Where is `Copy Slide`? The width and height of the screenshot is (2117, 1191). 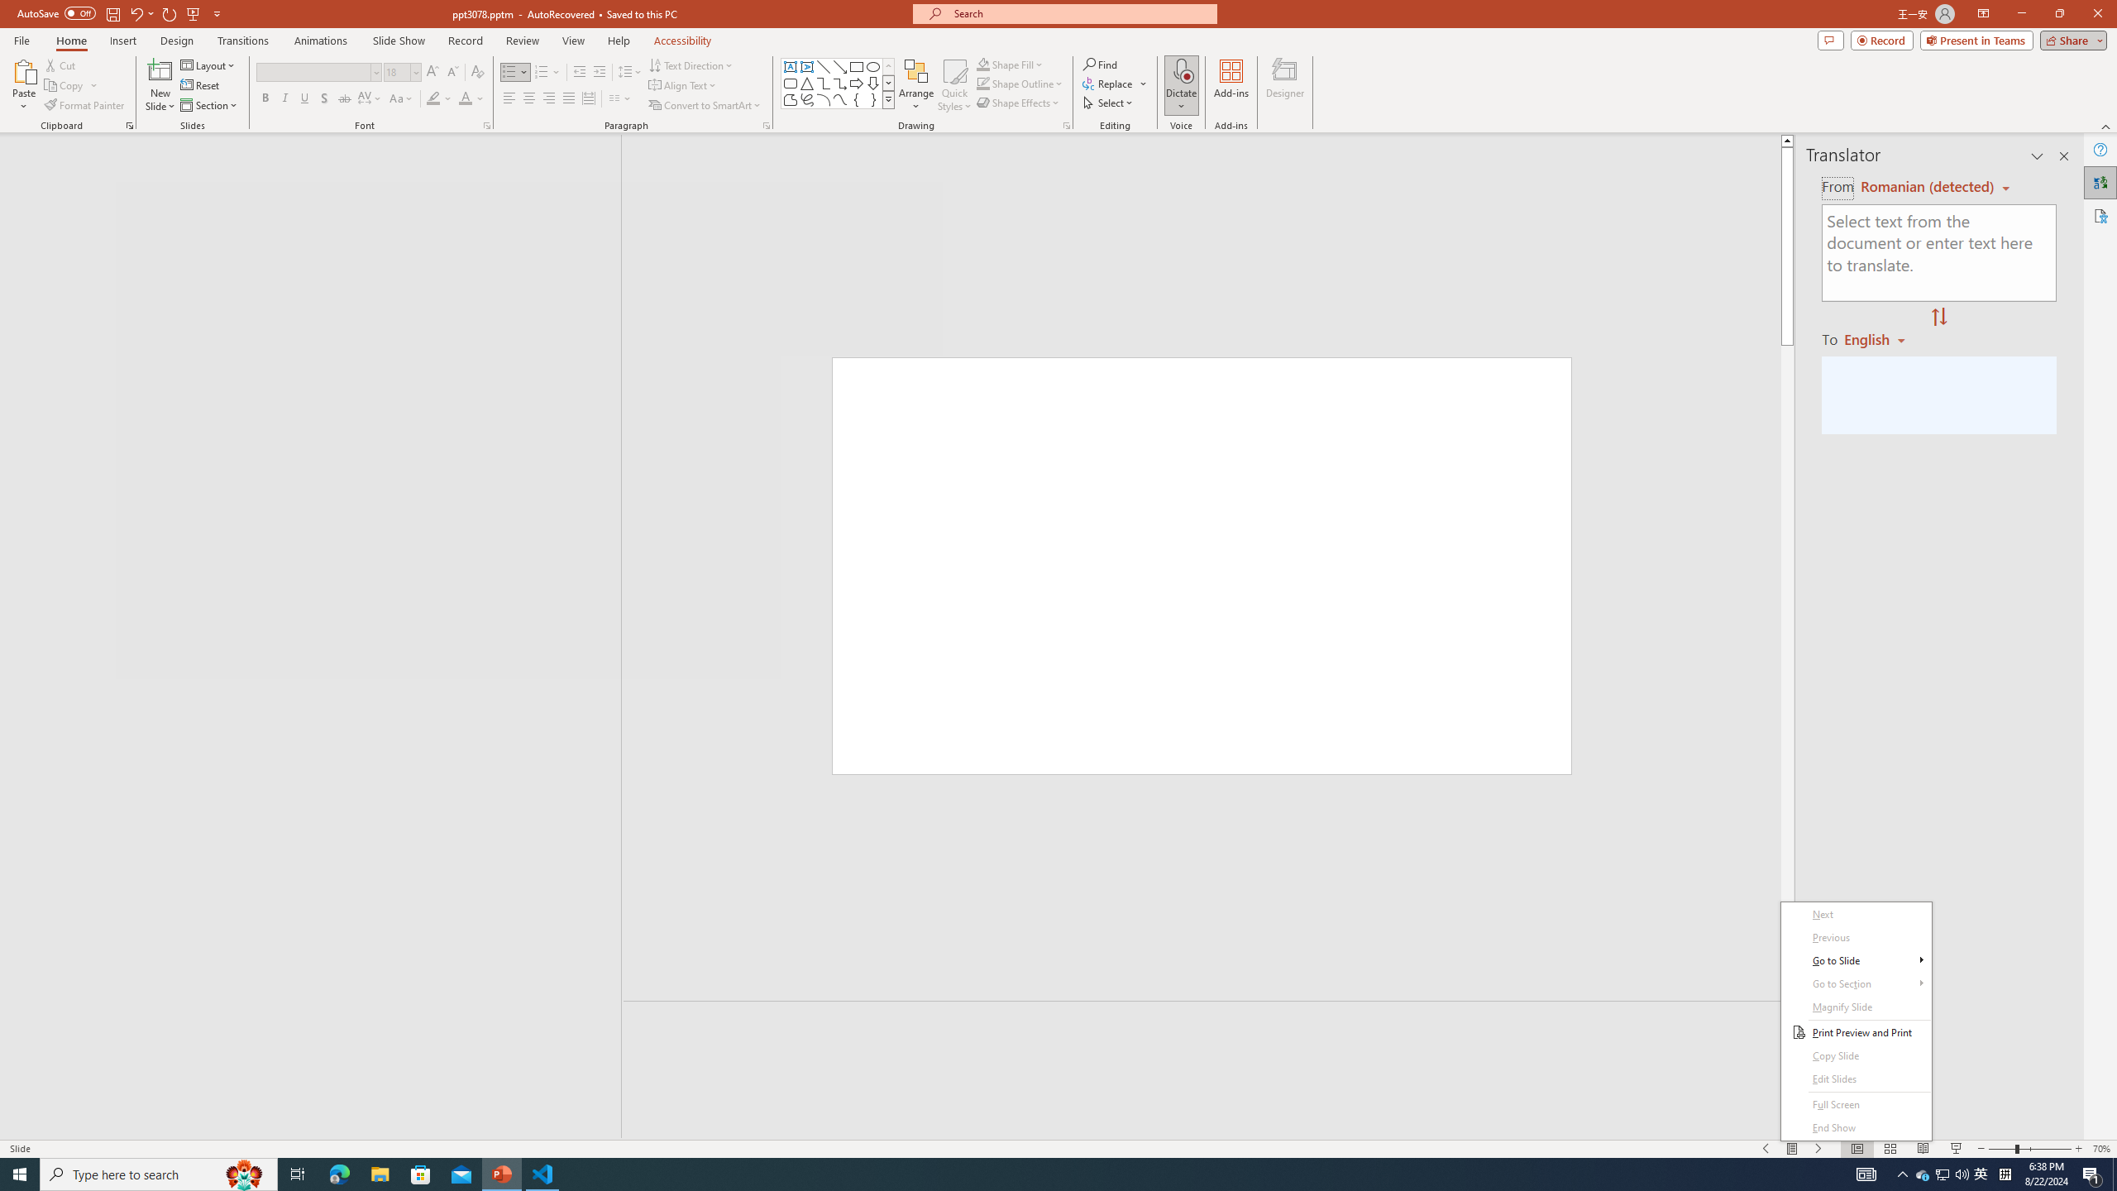 Copy Slide is located at coordinates (1856, 1055).